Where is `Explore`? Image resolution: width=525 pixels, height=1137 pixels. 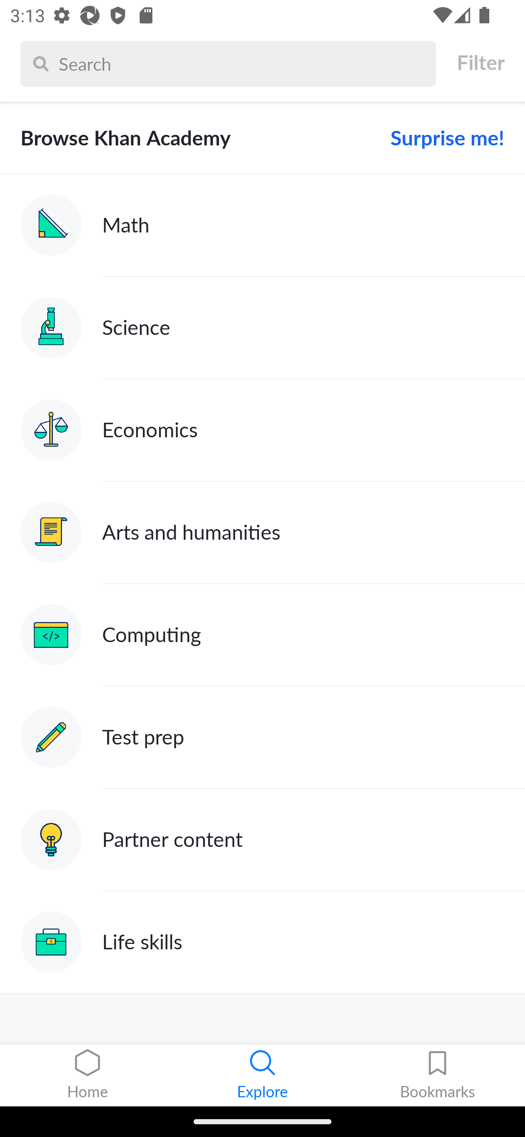
Explore is located at coordinates (262, 1075).